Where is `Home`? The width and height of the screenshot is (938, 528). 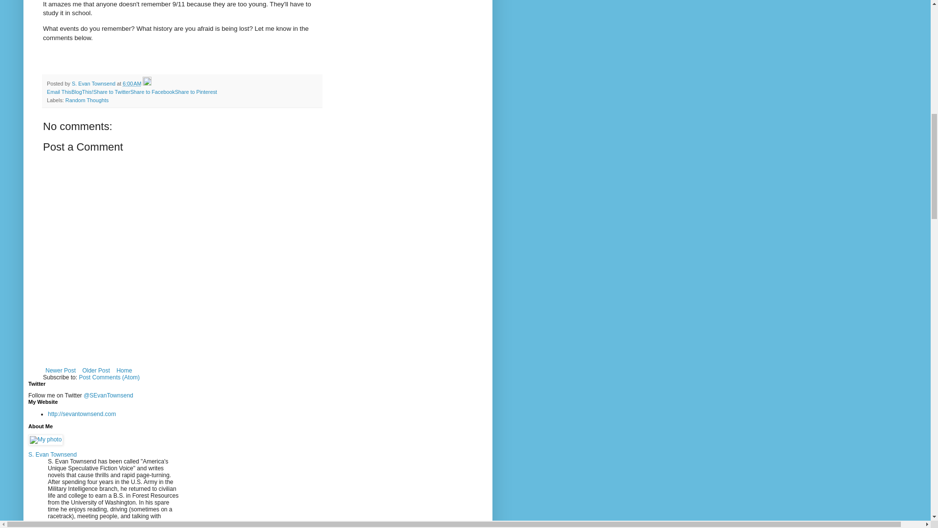 Home is located at coordinates (124, 371).